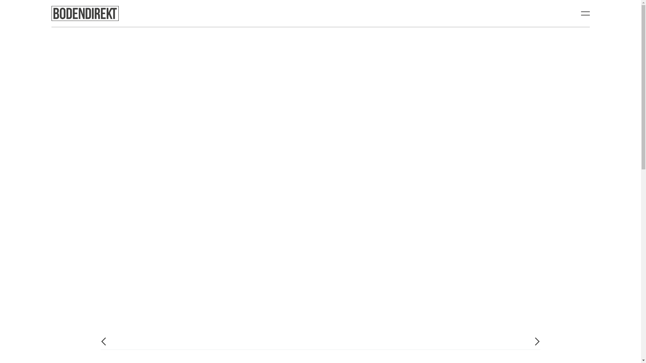 This screenshot has width=646, height=363. I want to click on Vorheriges Slide, so click(104, 341).